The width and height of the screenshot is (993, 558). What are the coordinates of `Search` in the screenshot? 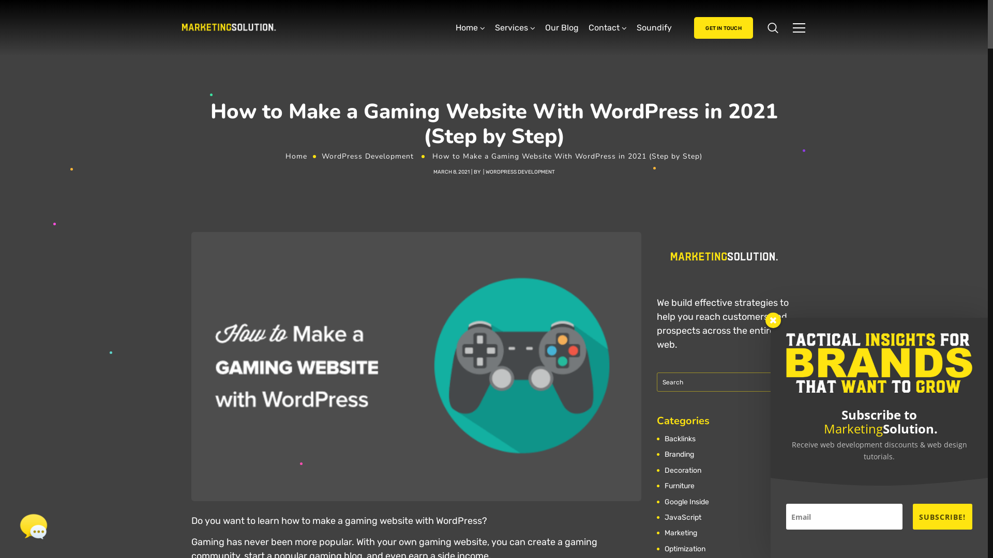 It's located at (791, 381).